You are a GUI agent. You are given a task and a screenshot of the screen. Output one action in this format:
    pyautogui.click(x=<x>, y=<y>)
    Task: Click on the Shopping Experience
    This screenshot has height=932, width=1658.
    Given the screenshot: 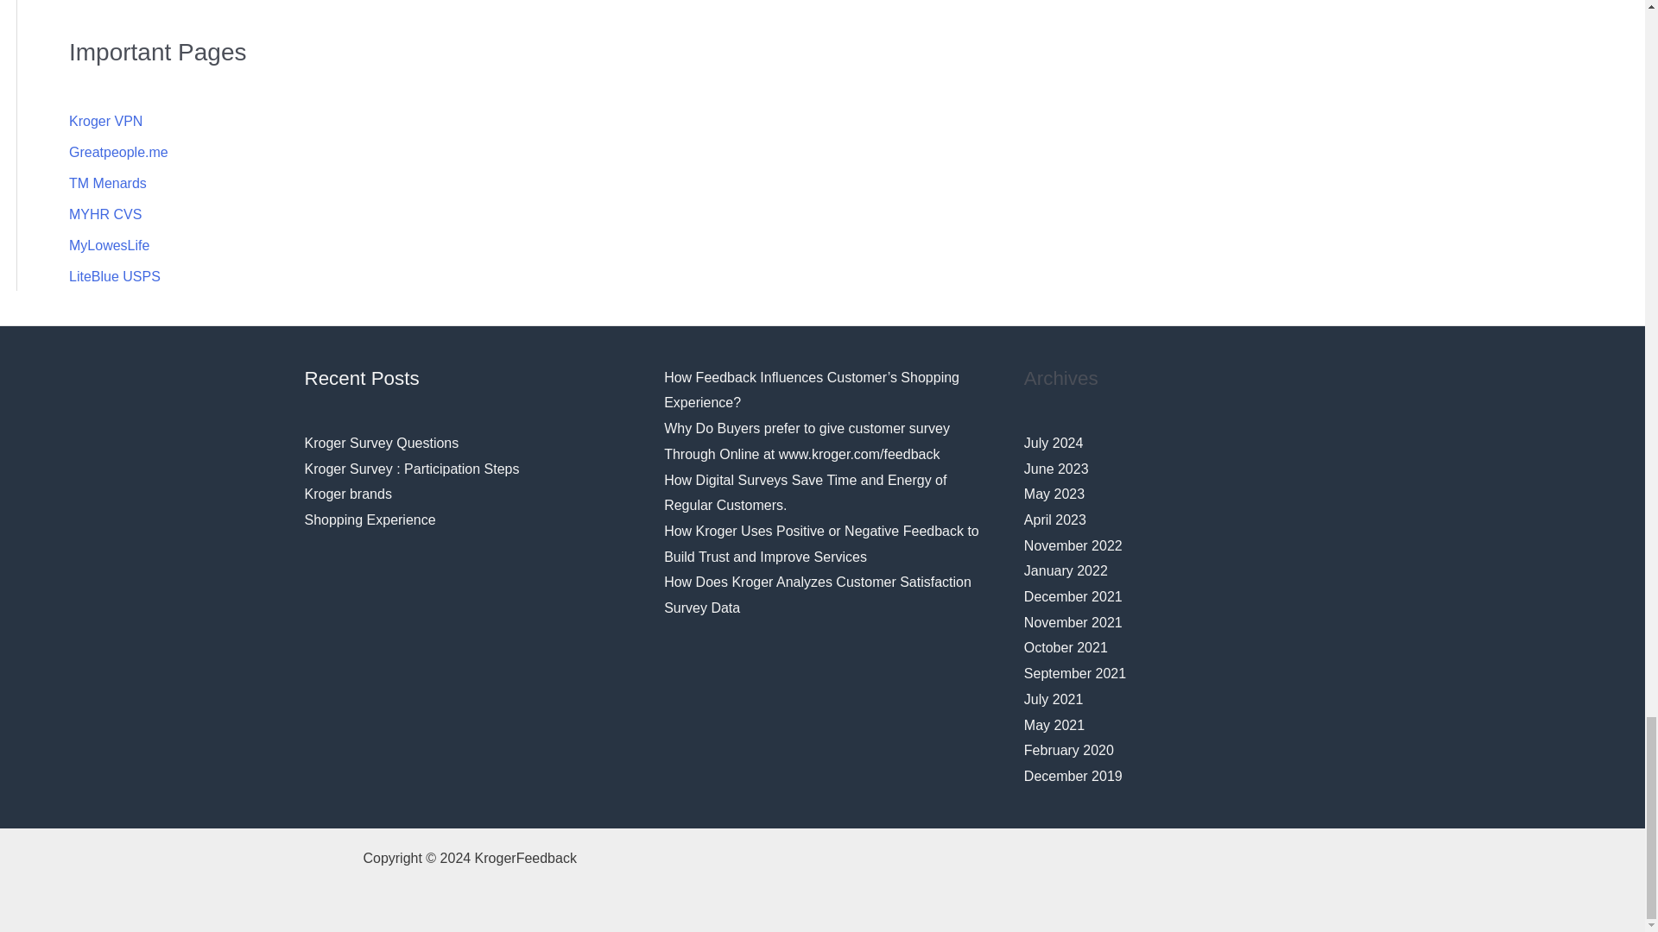 What is the action you would take?
    pyautogui.click(x=369, y=520)
    